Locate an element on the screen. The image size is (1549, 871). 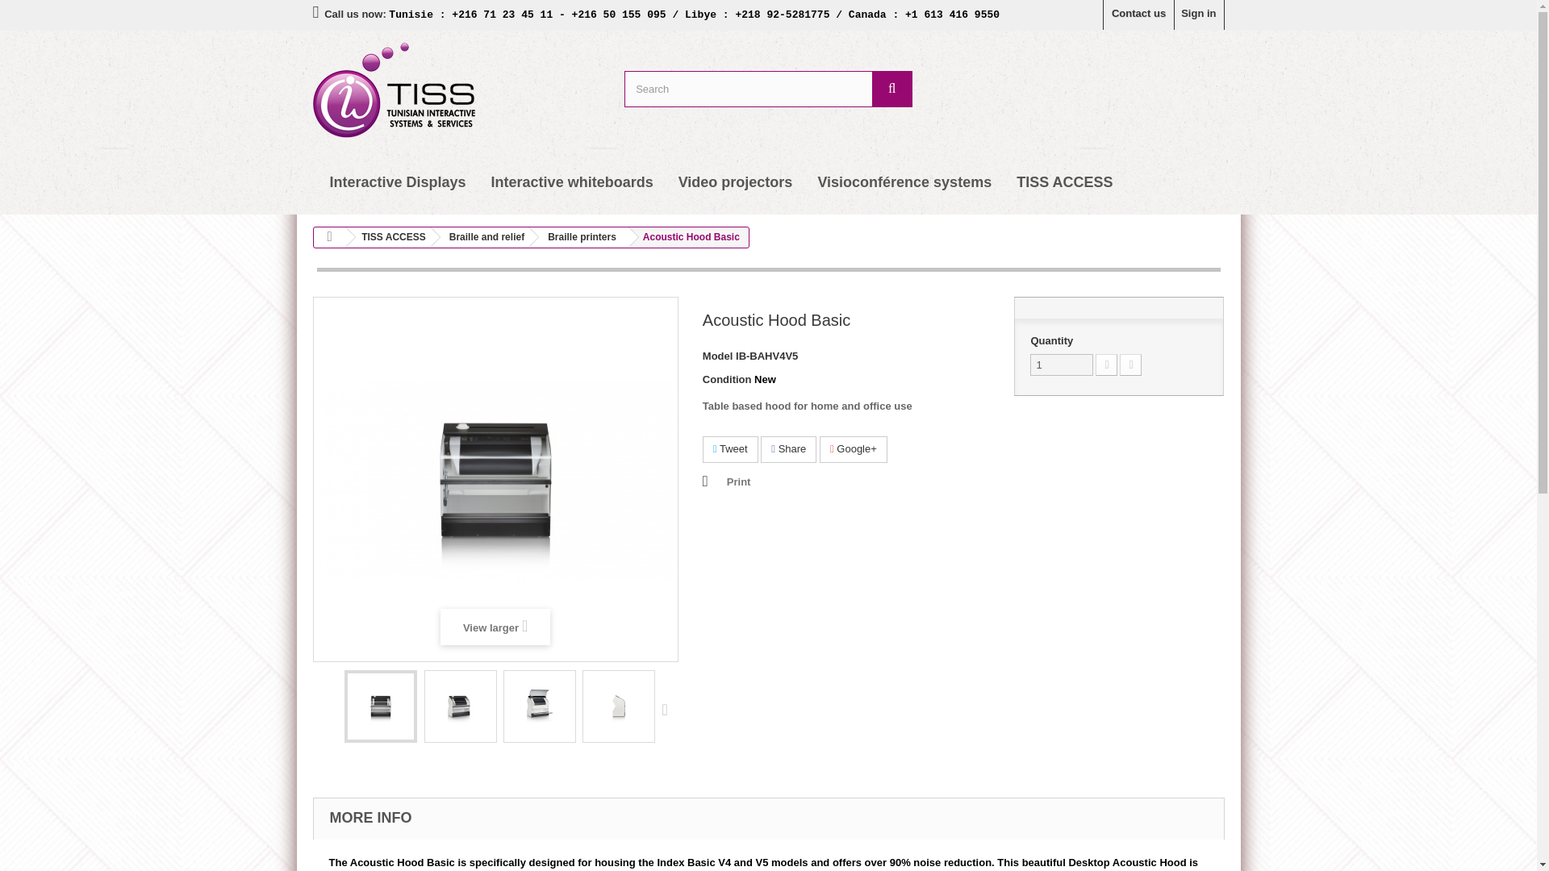
Log in to your customer account is located at coordinates (1199, 15).